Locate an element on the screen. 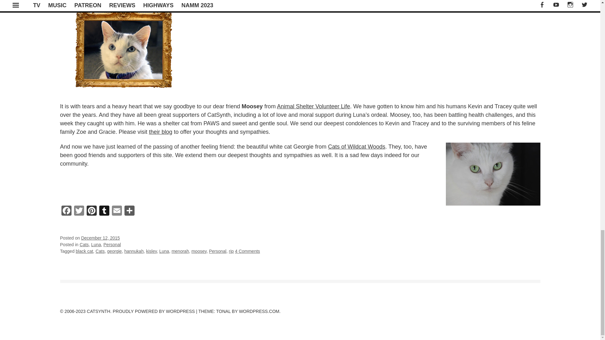  Twitter is located at coordinates (79, 212).